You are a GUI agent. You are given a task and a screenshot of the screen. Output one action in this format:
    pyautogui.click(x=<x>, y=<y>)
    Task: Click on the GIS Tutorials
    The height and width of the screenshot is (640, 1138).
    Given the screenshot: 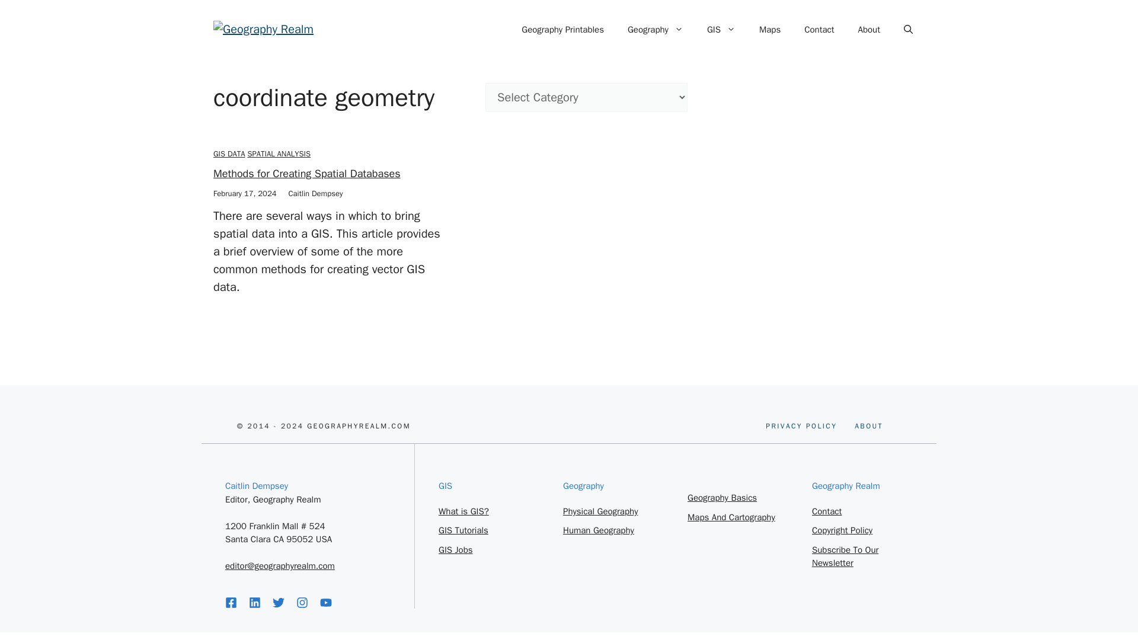 What is the action you would take?
    pyautogui.click(x=463, y=530)
    